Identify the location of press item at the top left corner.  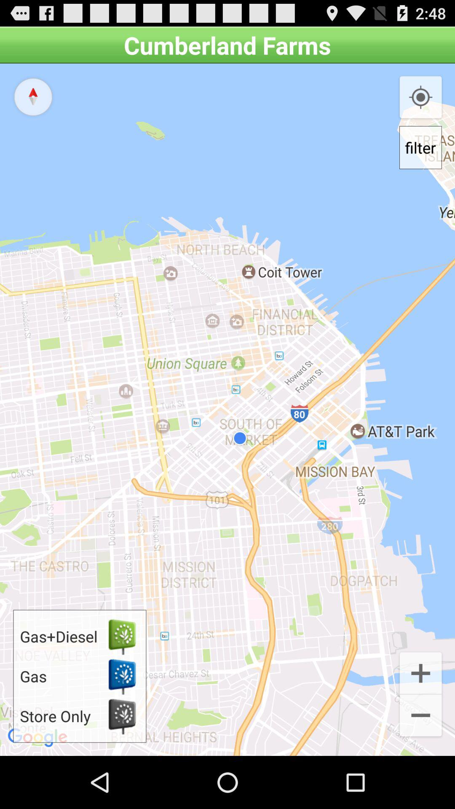
(33, 96).